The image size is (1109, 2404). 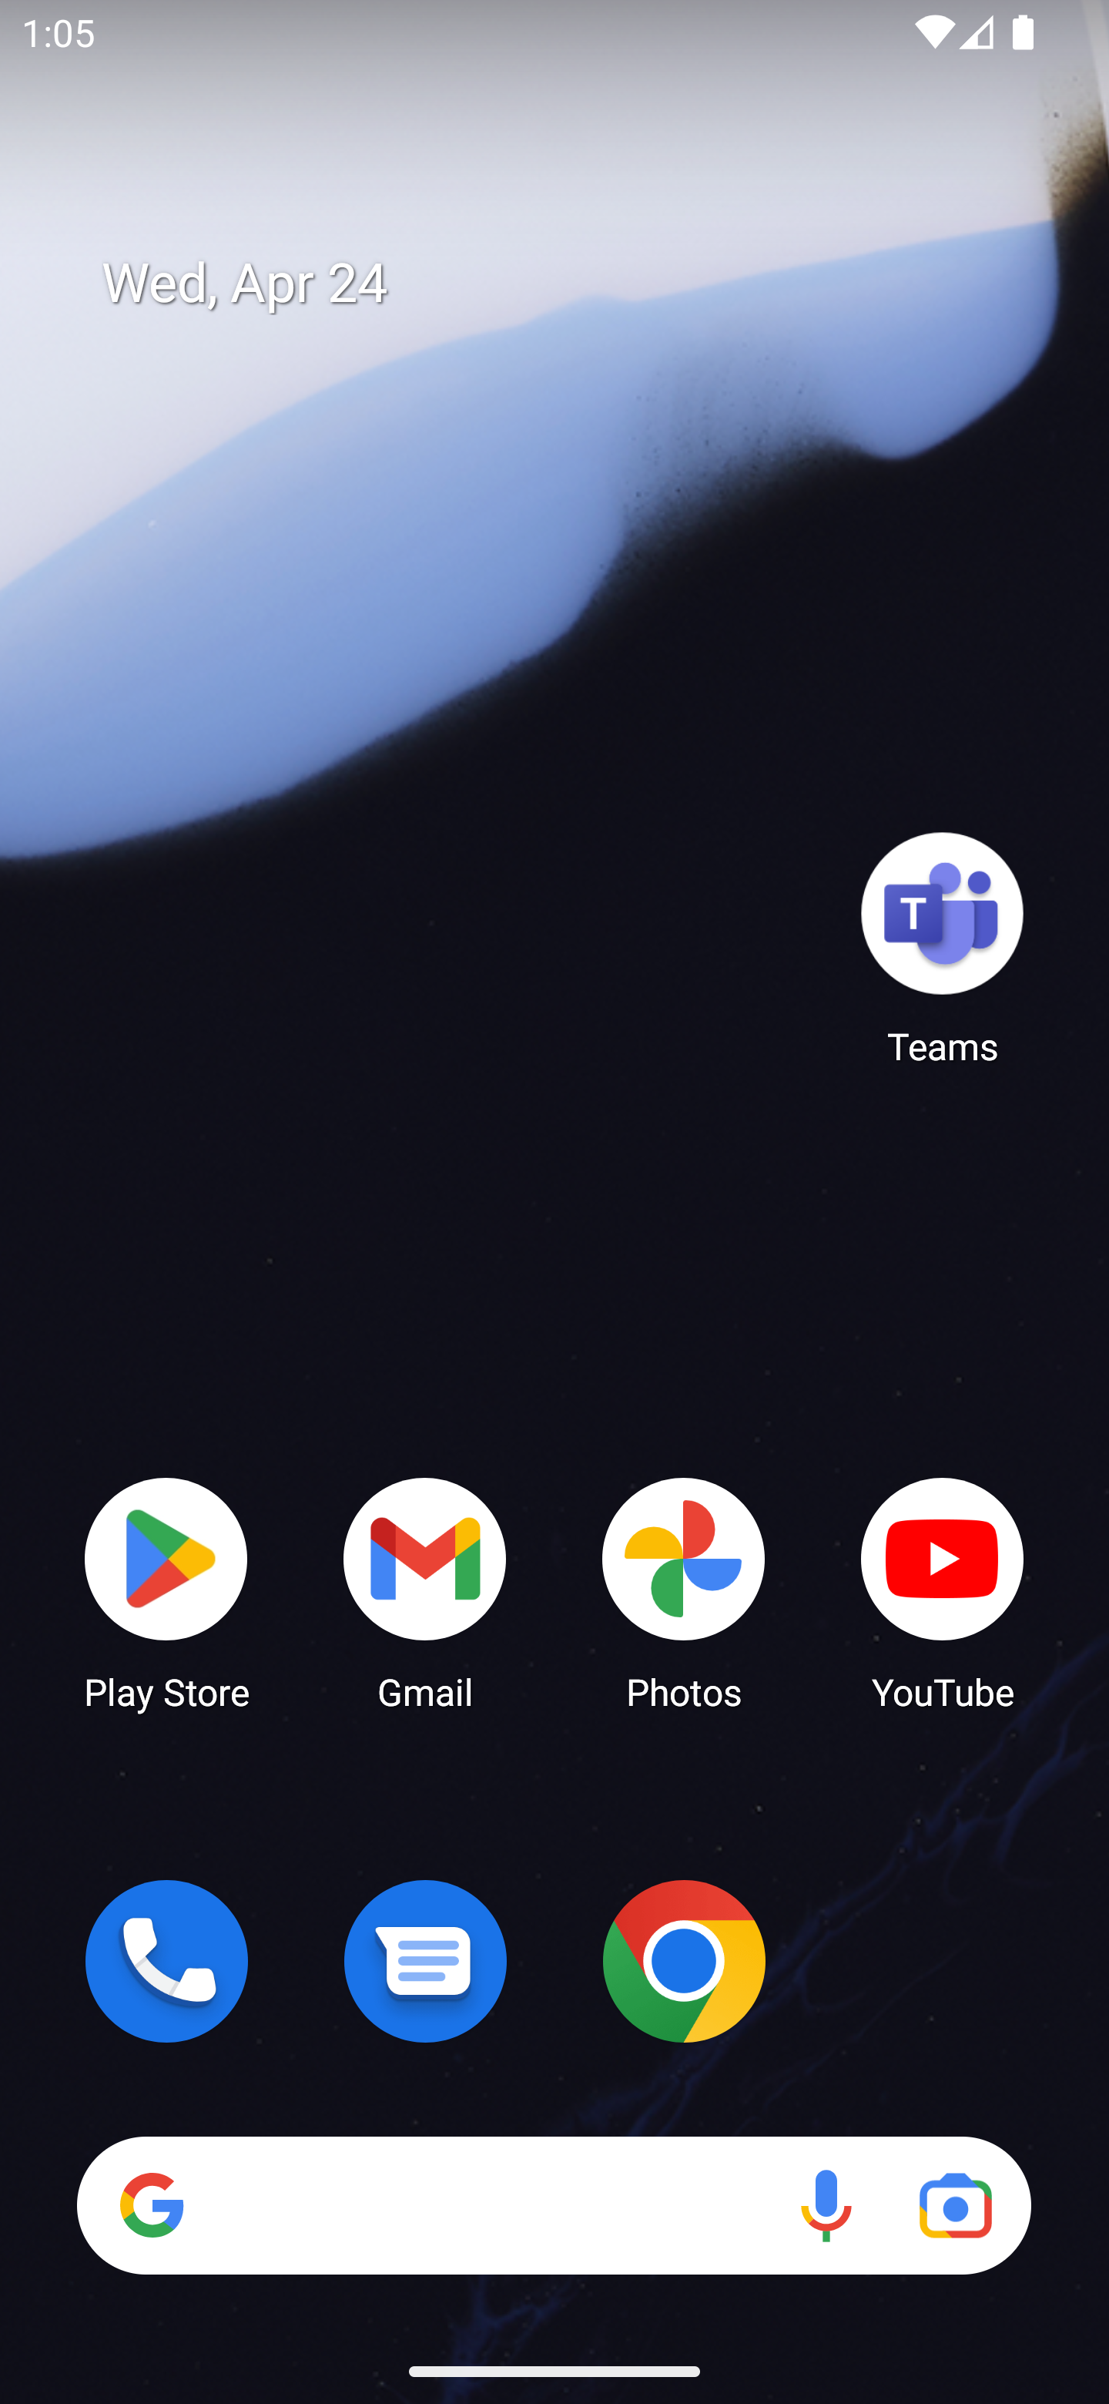 I want to click on YouTube, so click(x=943, y=1592).